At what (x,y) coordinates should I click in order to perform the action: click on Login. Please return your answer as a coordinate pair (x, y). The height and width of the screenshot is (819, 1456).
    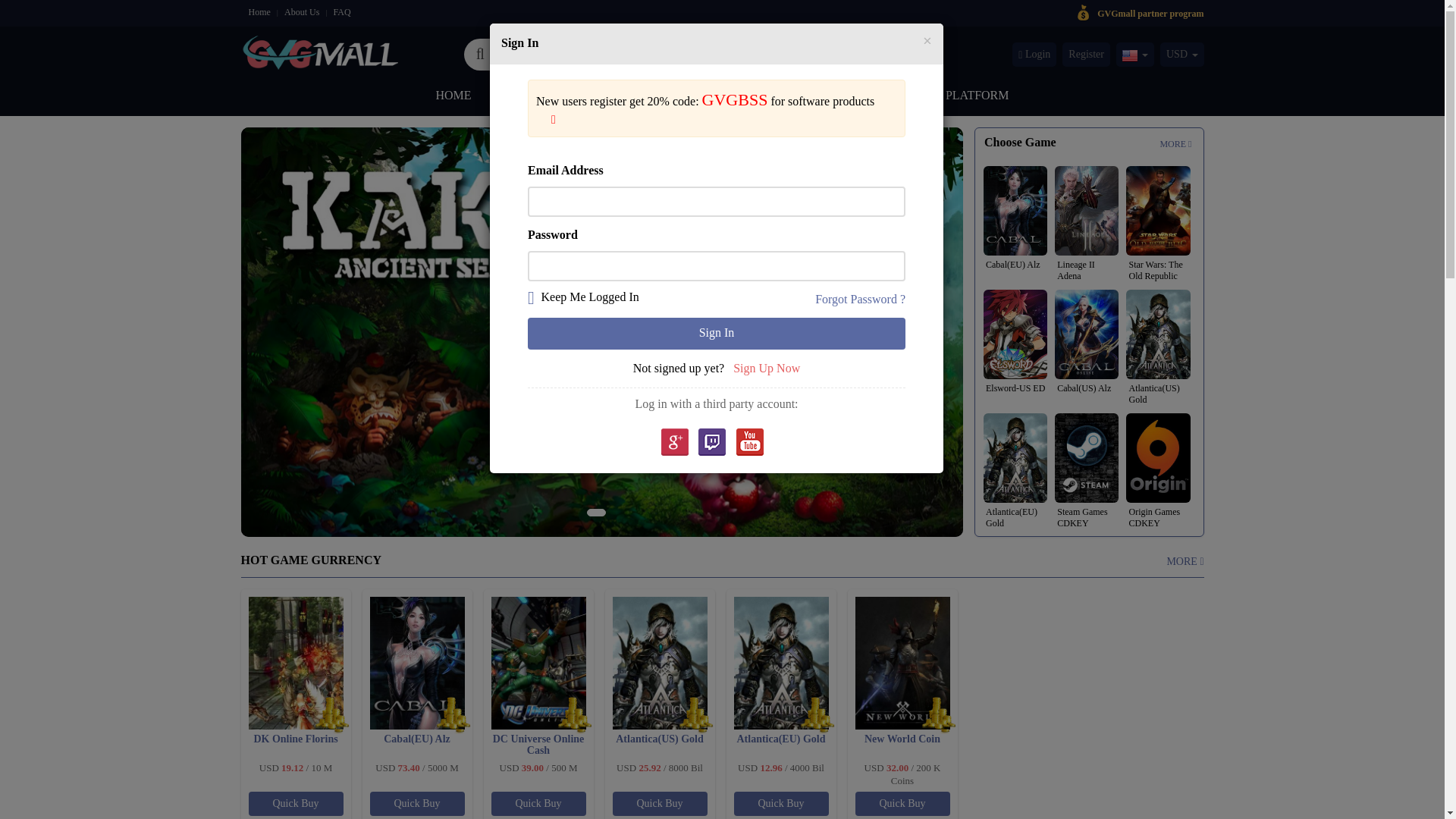
    Looking at the image, I should click on (1034, 55).